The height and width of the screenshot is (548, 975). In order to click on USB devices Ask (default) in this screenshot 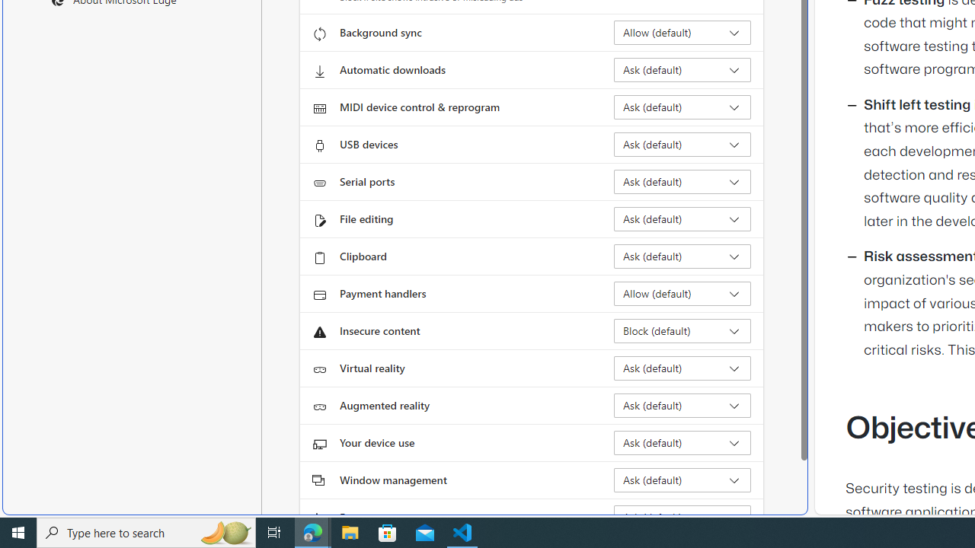, I will do `click(682, 145)`.